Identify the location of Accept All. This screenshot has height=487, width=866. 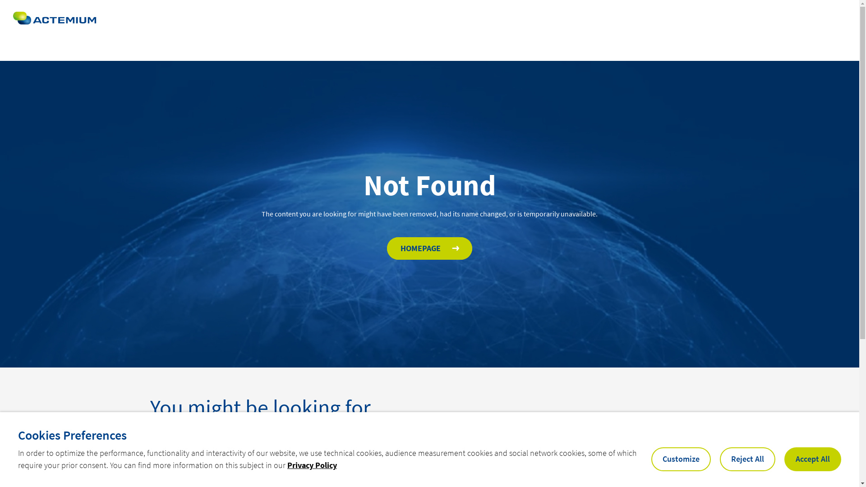
(813, 459).